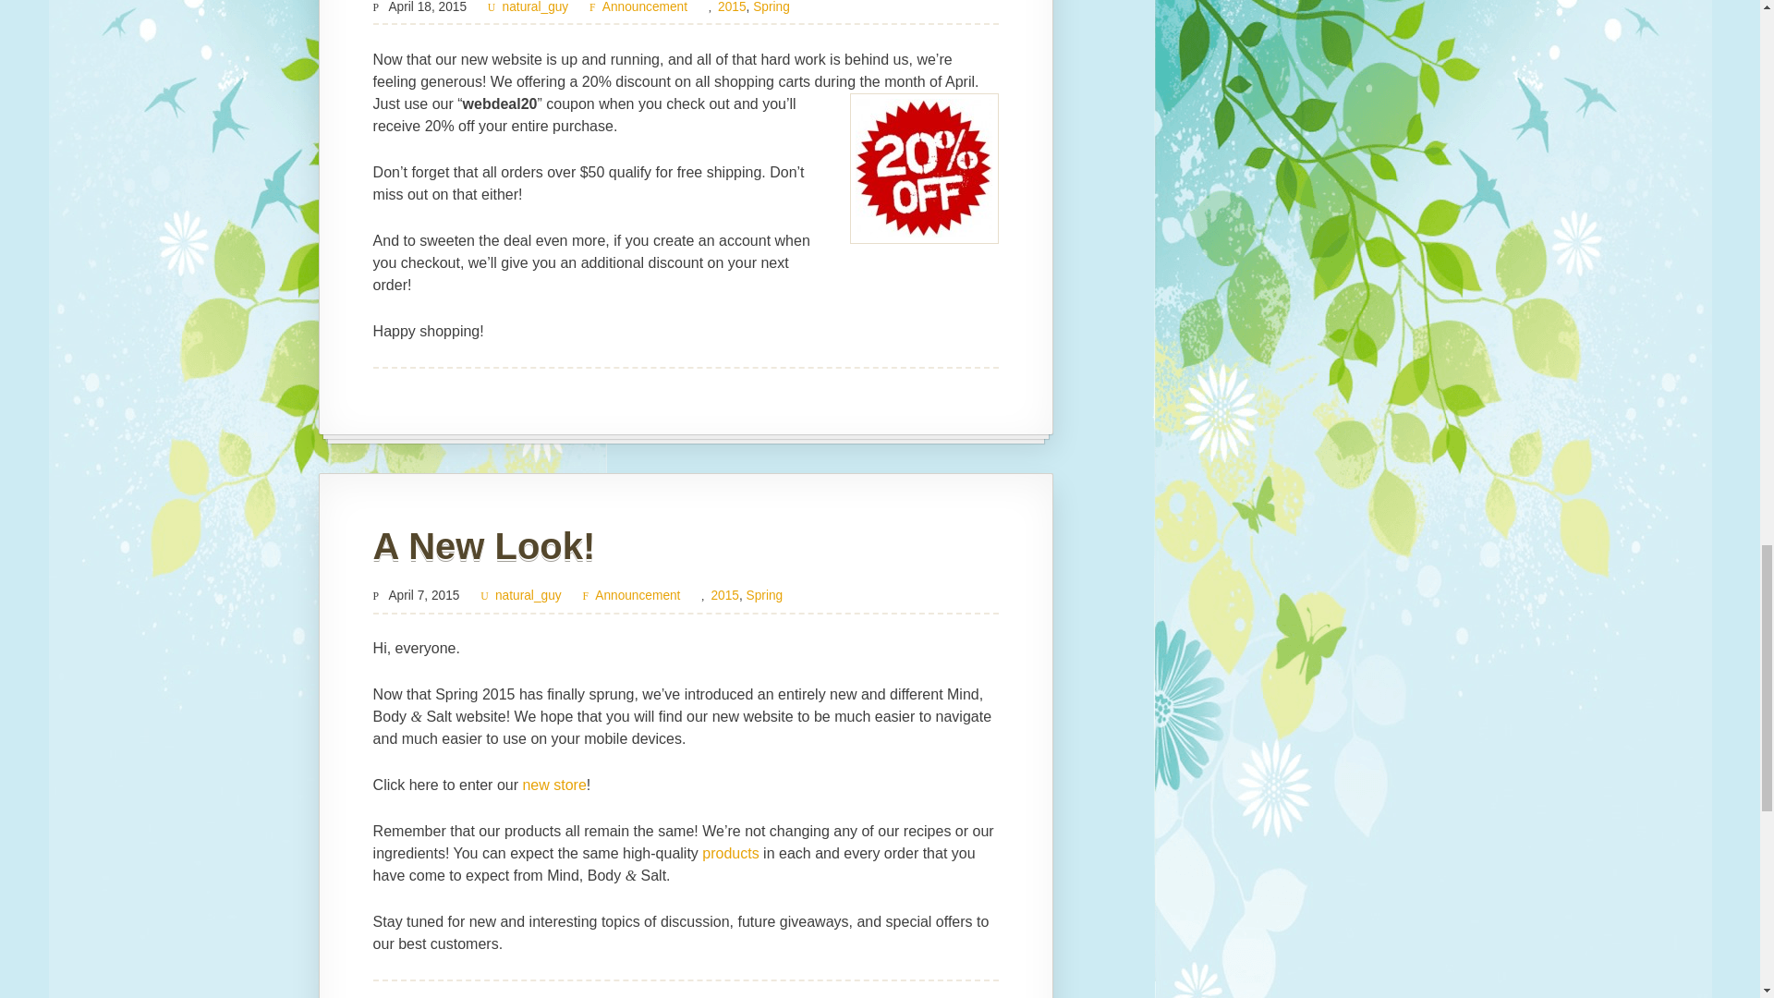 This screenshot has width=1774, height=998. What do you see at coordinates (484, 546) in the screenshot?
I see `A New Look!` at bounding box center [484, 546].